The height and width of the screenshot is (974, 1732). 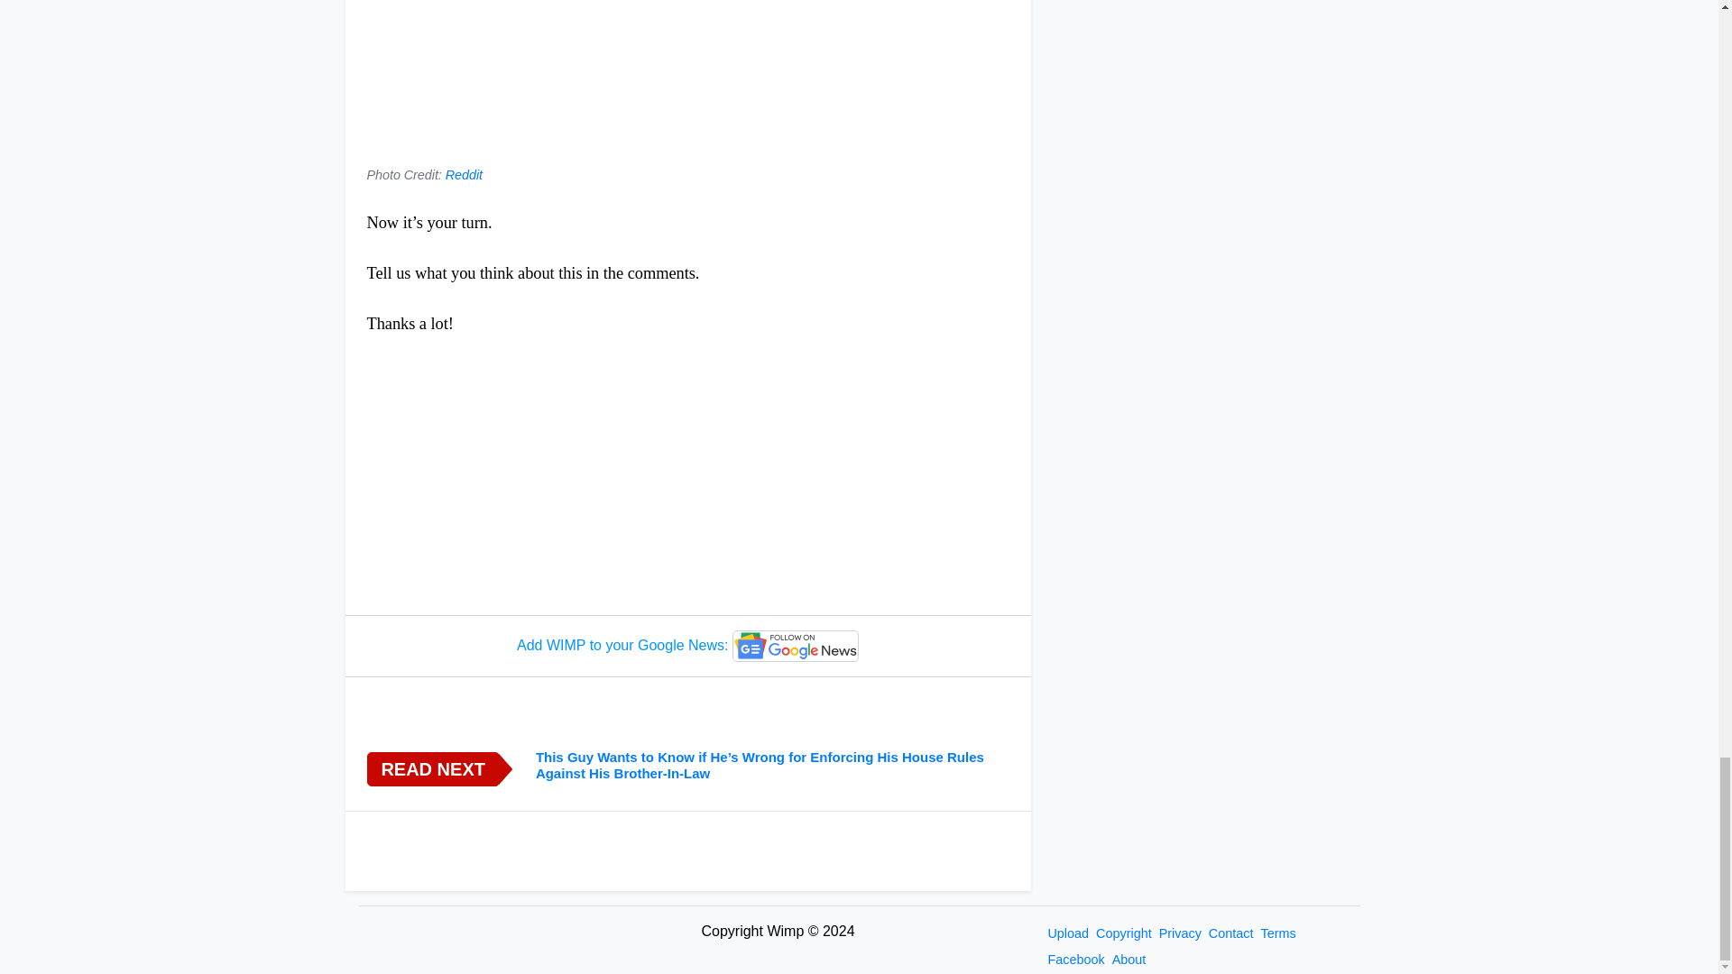 What do you see at coordinates (1277, 933) in the screenshot?
I see `Terms` at bounding box center [1277, 933].